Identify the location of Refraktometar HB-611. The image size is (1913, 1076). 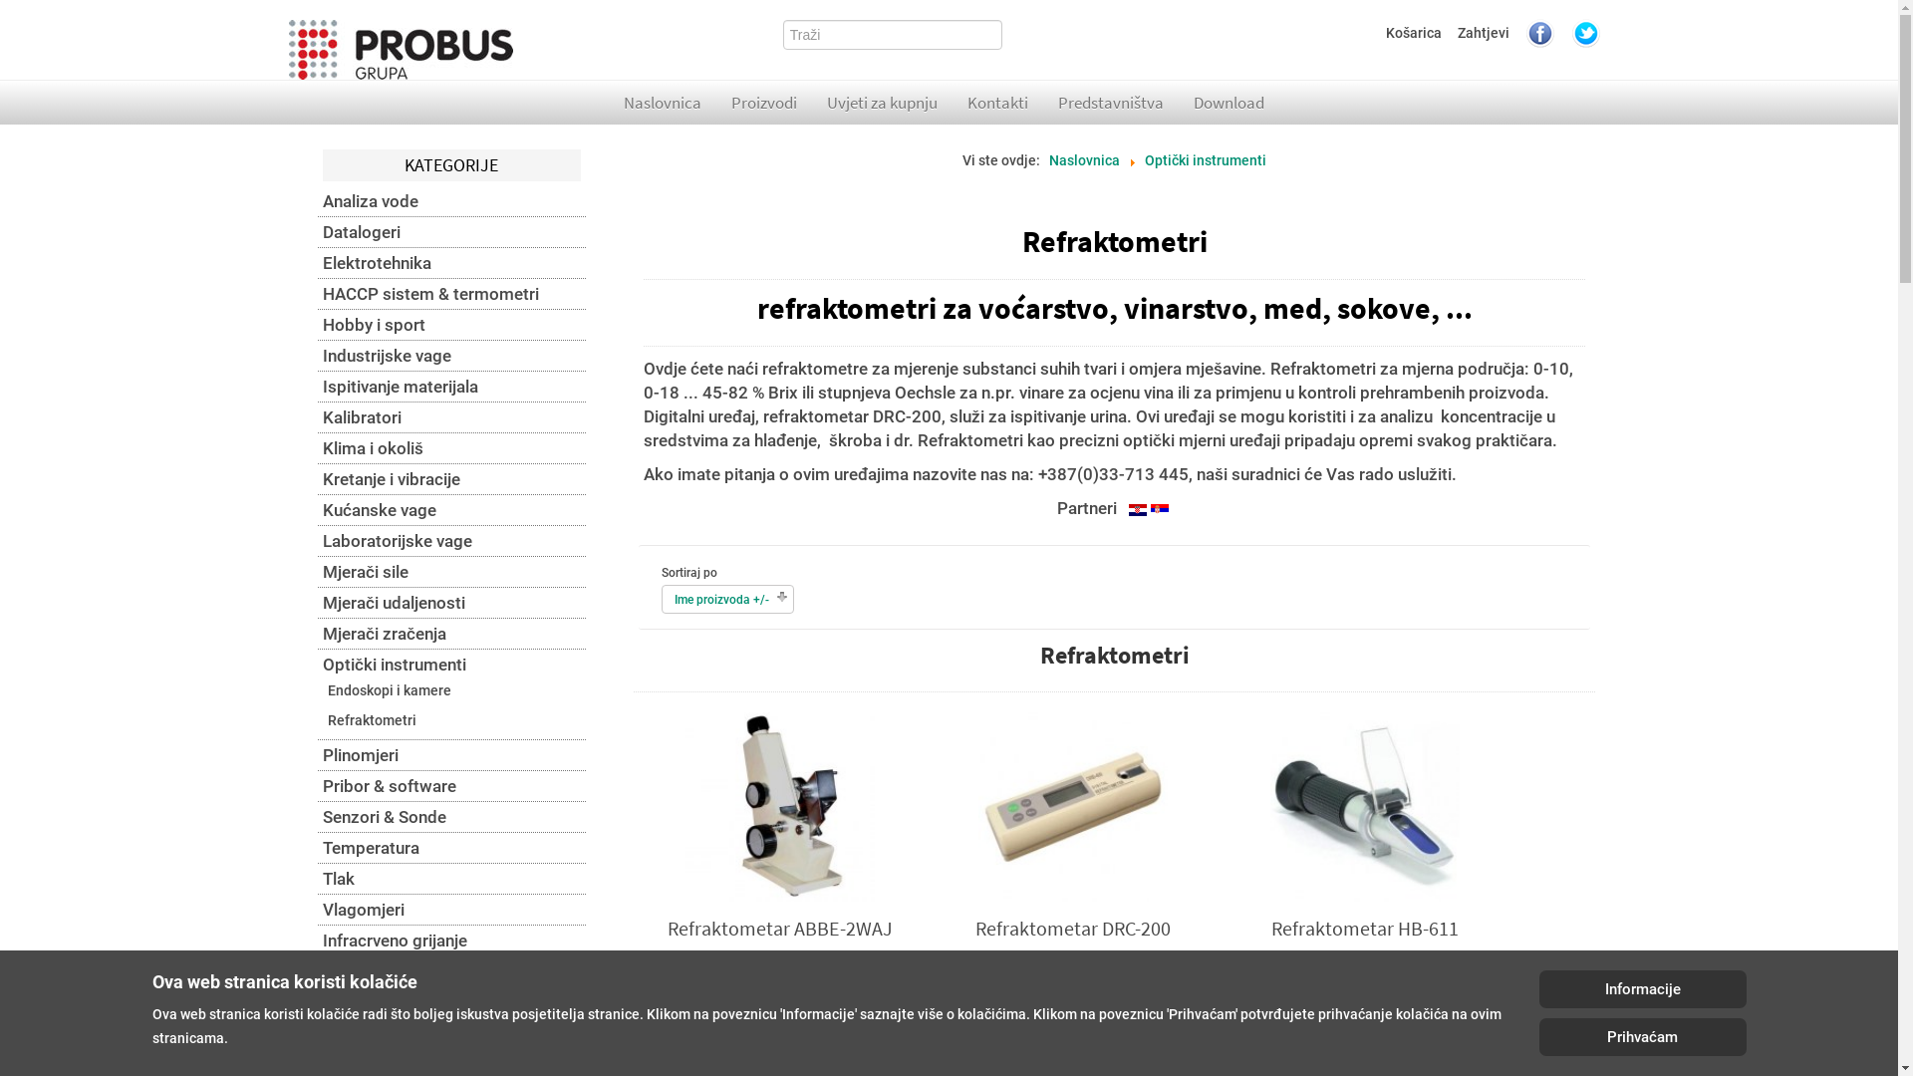
(1365, 805).